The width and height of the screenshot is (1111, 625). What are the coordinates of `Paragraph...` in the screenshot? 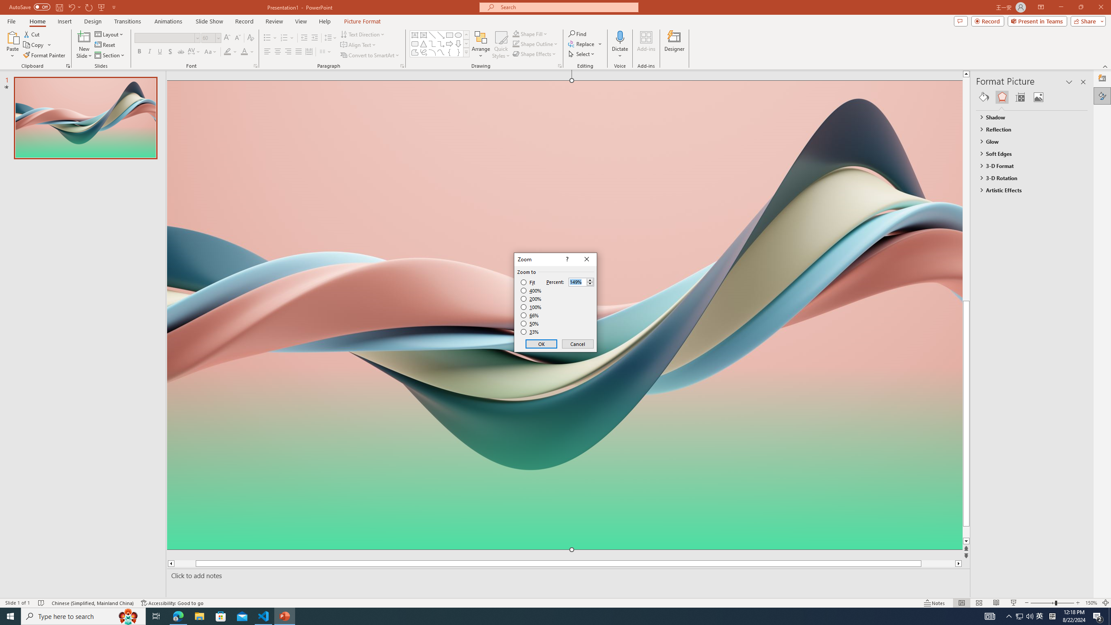 It's located at (402, 66).